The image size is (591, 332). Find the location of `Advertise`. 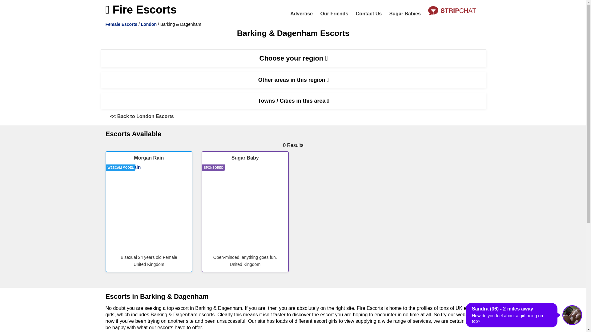

Advertise is located at coordinates (301, 14).